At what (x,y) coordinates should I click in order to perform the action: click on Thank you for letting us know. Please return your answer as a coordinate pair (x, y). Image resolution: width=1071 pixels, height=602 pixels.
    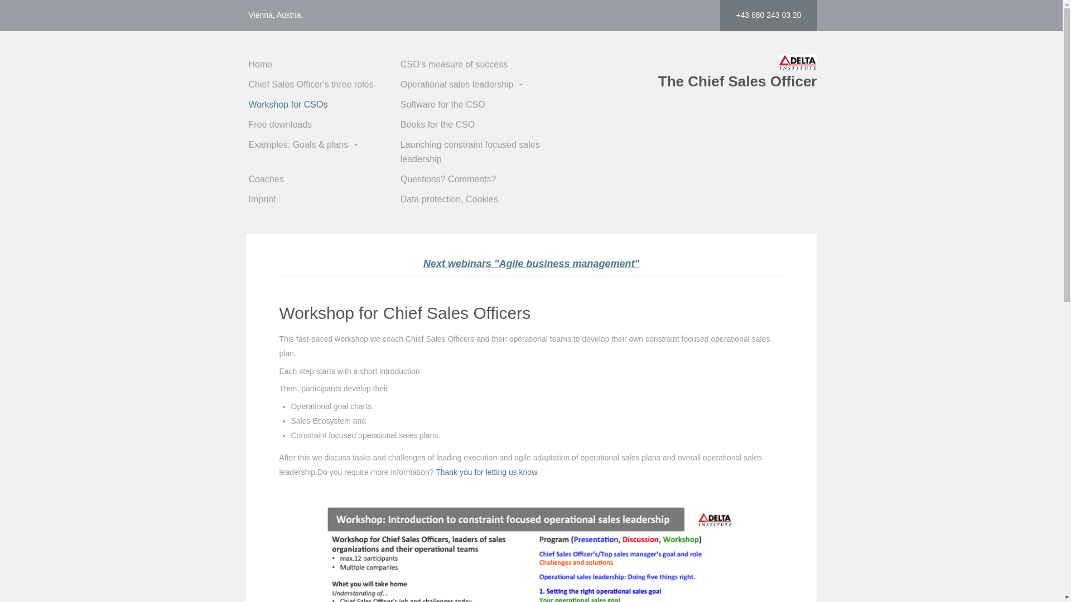
    Looking at the image, I should click on (486, 472).